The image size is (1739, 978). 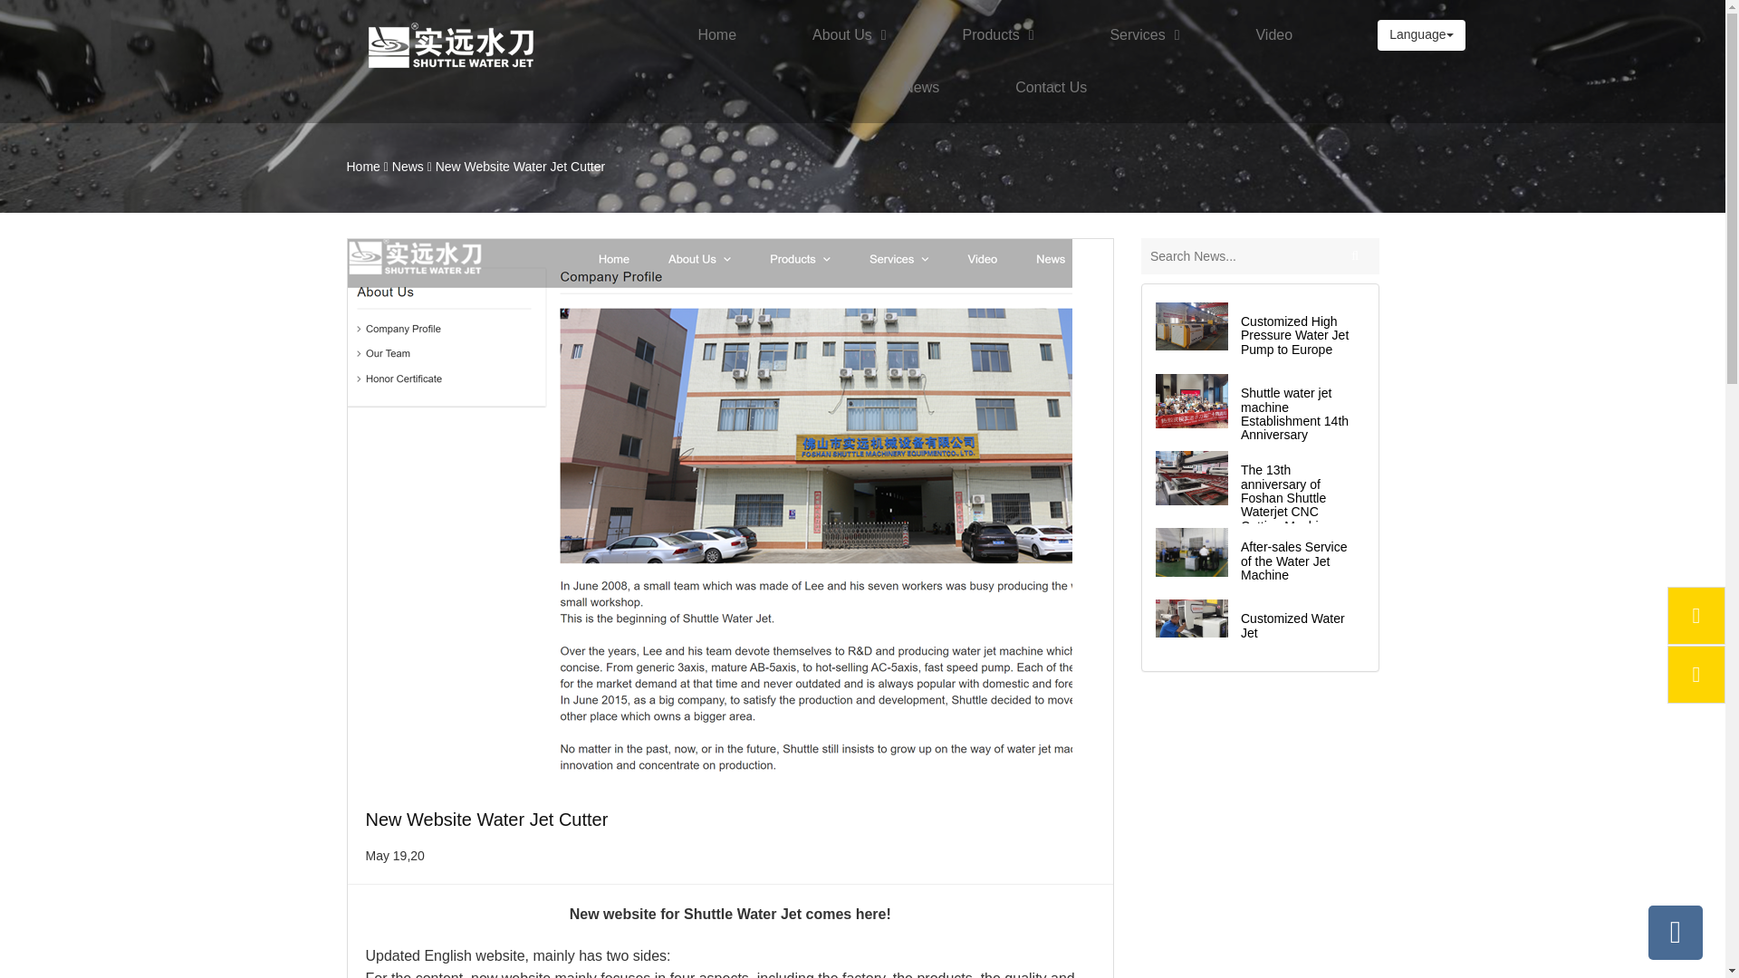 I want to click on After-sales Service of the Water Jet Machine, so click(x=1192, y=552).